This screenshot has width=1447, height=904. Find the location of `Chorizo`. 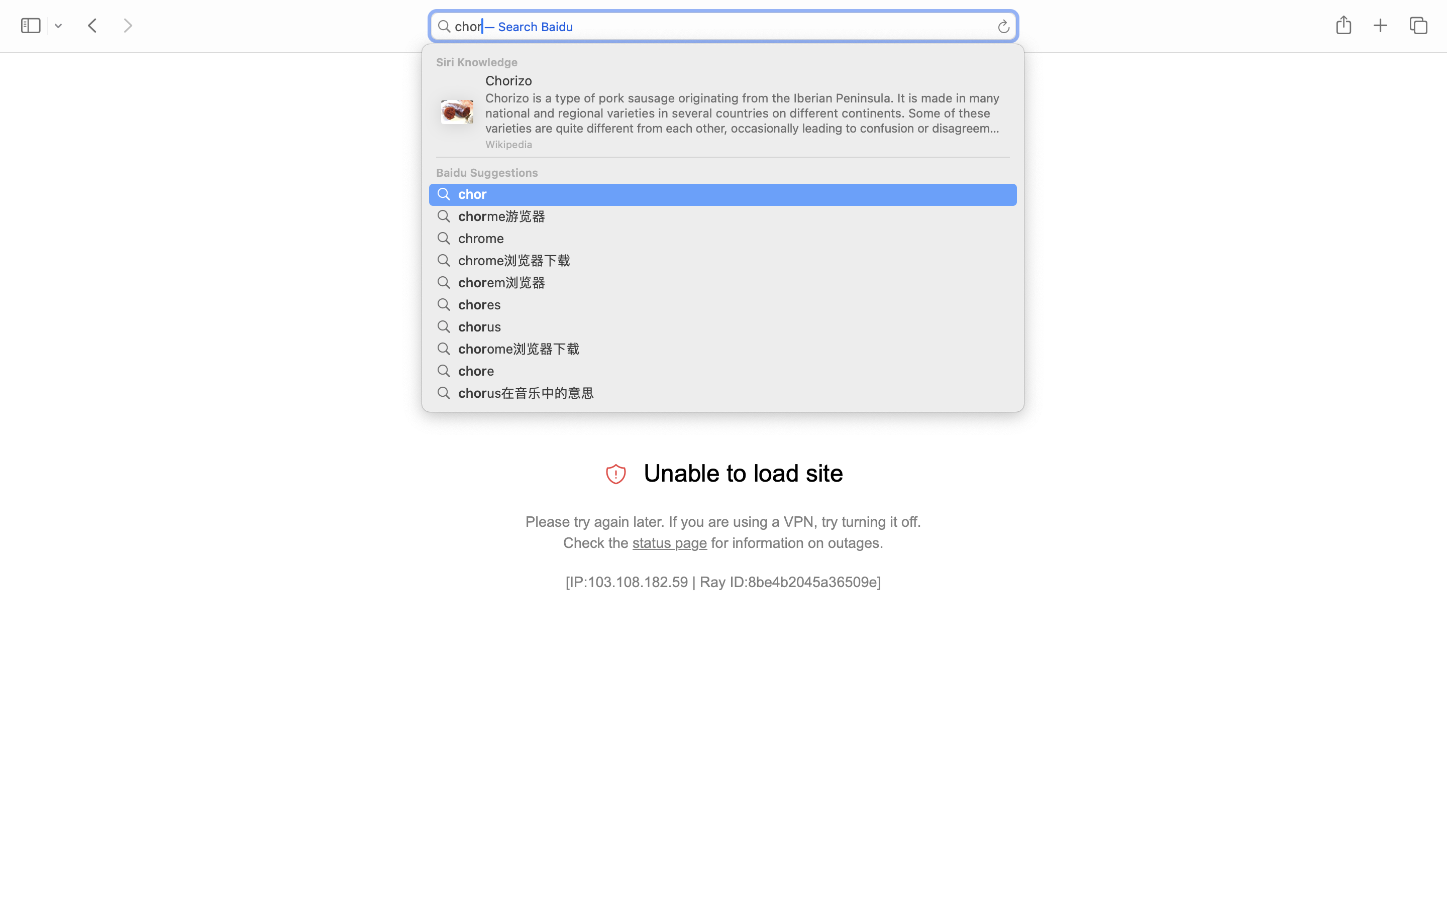

Chorizo is located at coordinates (745, 80).